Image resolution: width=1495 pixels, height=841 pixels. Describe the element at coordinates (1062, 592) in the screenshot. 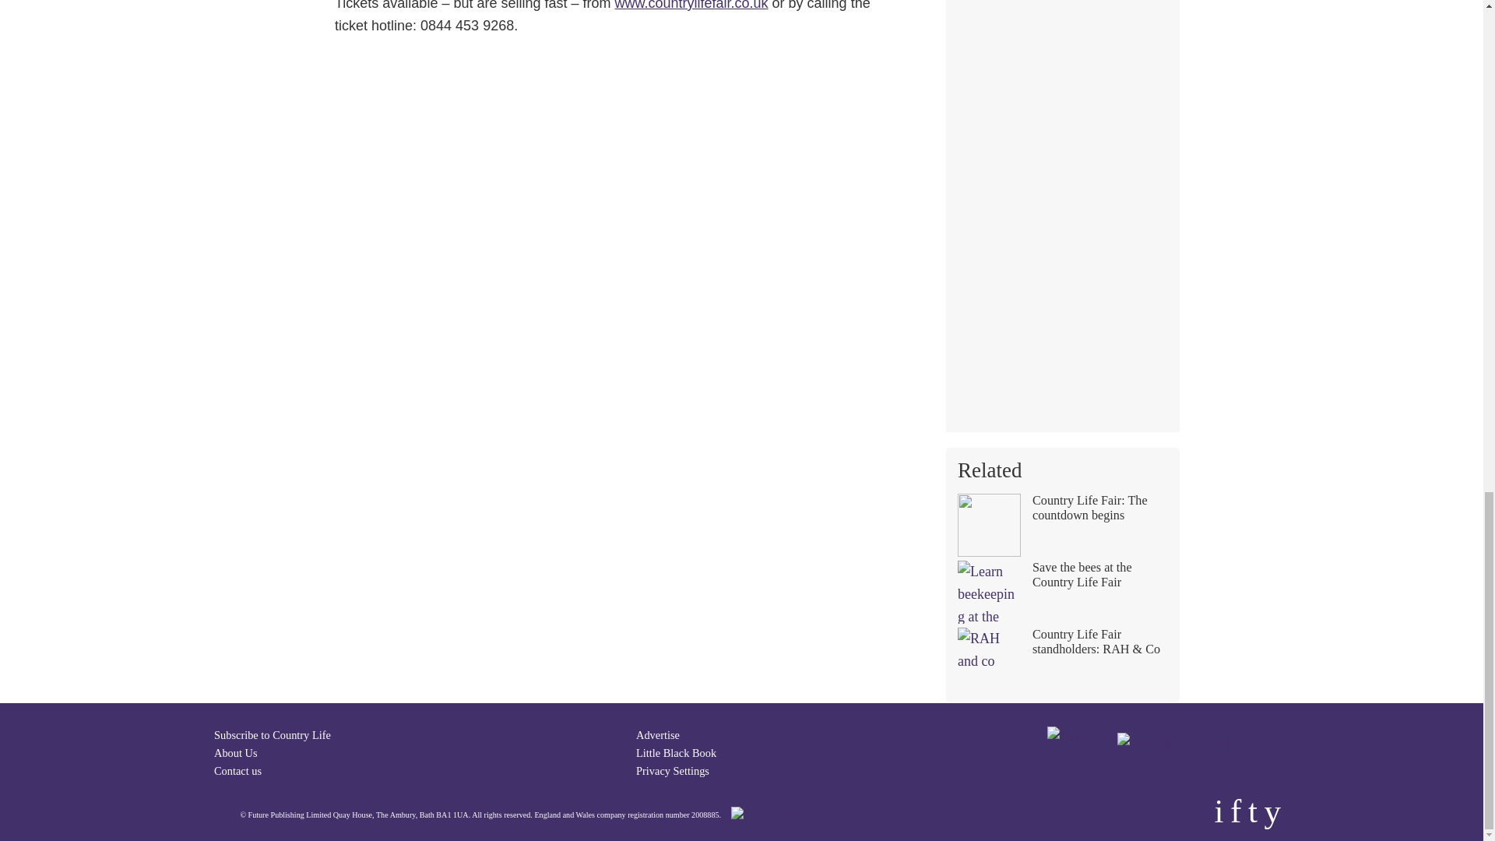

I see `Save the bees at the Country Life Fair` at that location.